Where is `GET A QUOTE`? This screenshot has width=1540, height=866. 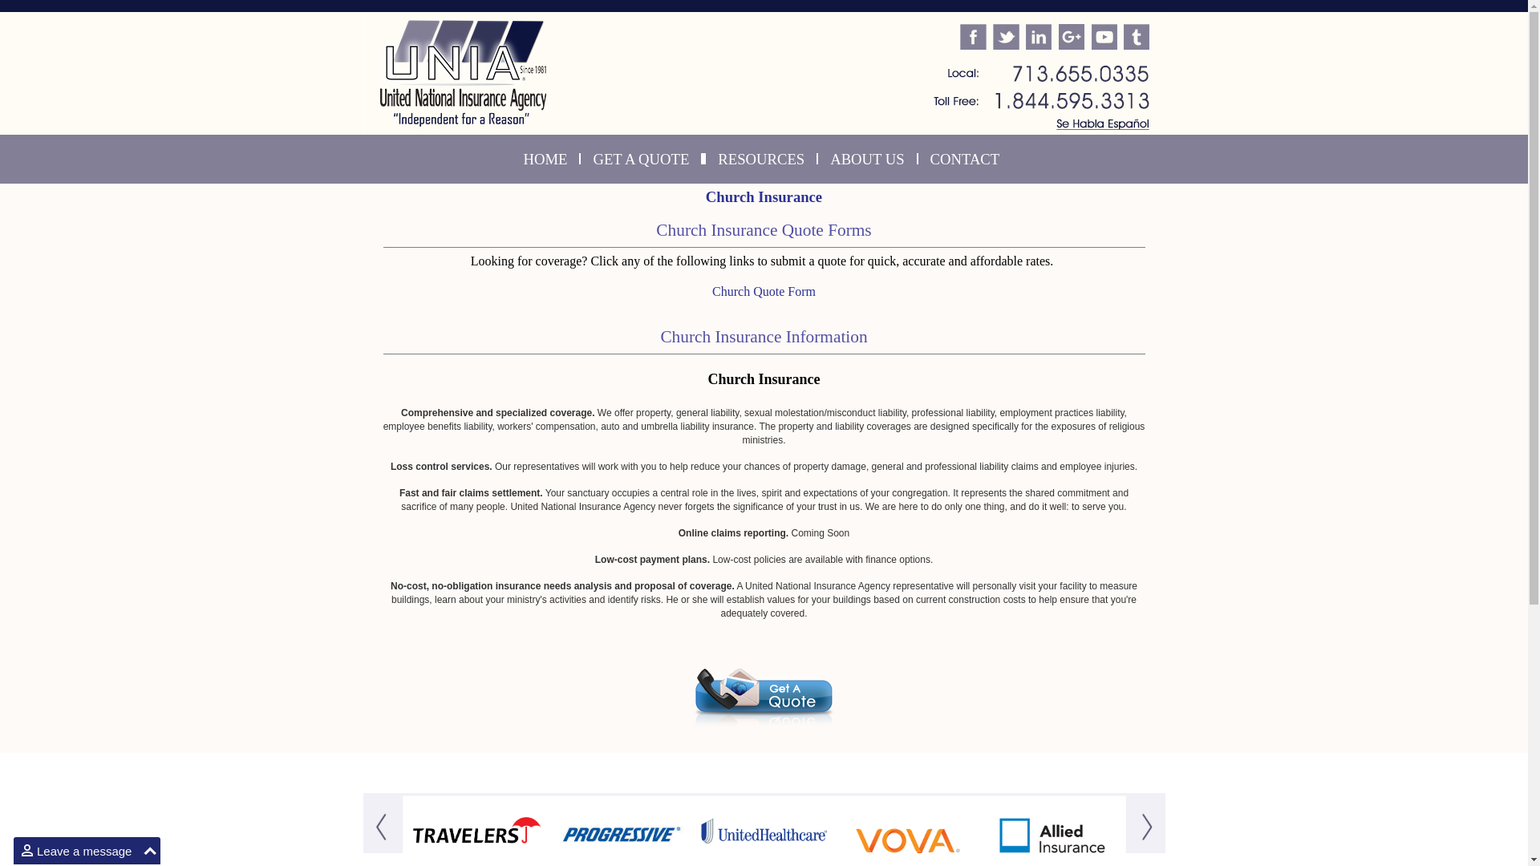
GET A QUOTE is located at coordinates (640, 160).